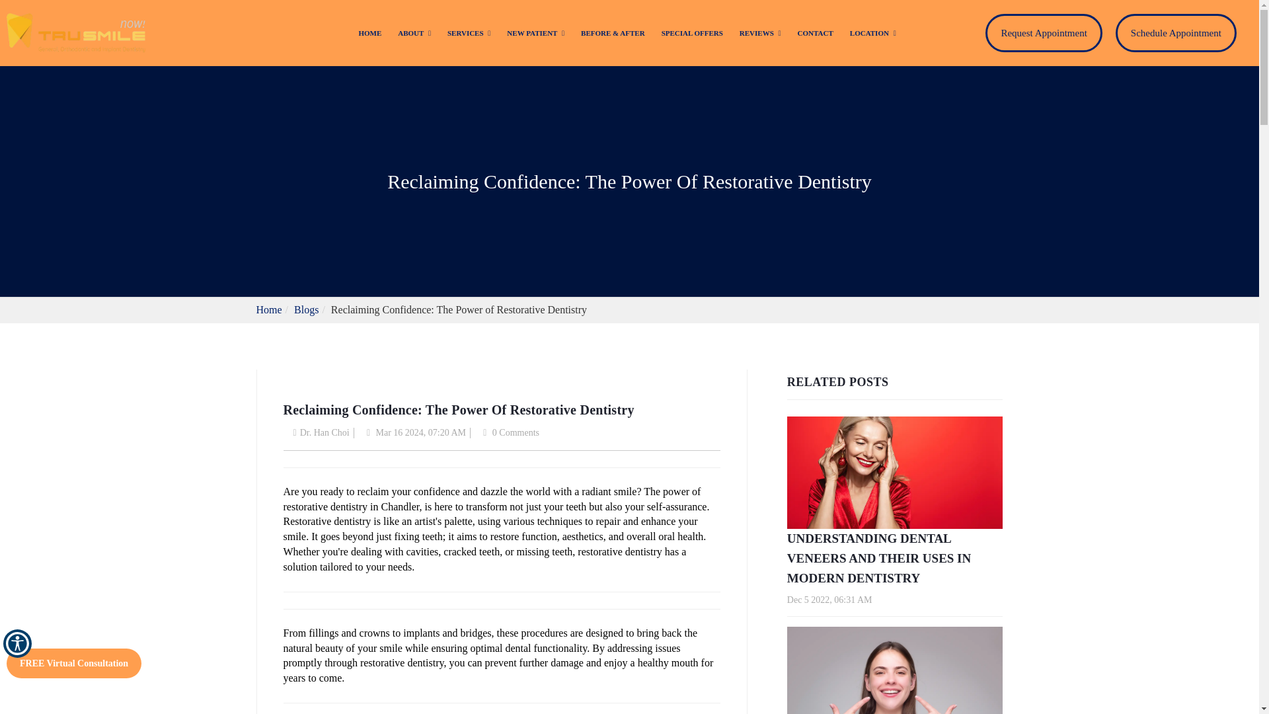 The height and width of the screenshot is (714, 1269). Describe the element at coordinates (535, 34) in the screenshot. I see `NEW PATIENT` at that location.